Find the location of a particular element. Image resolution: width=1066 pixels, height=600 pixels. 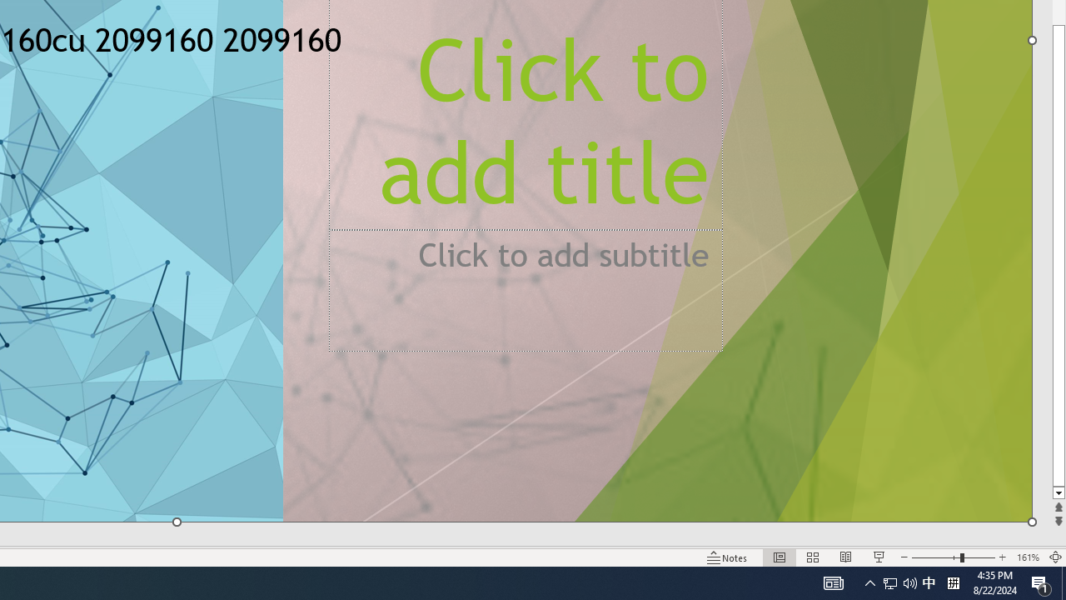

Zoom 161% is located at coordinates (1028, 557).